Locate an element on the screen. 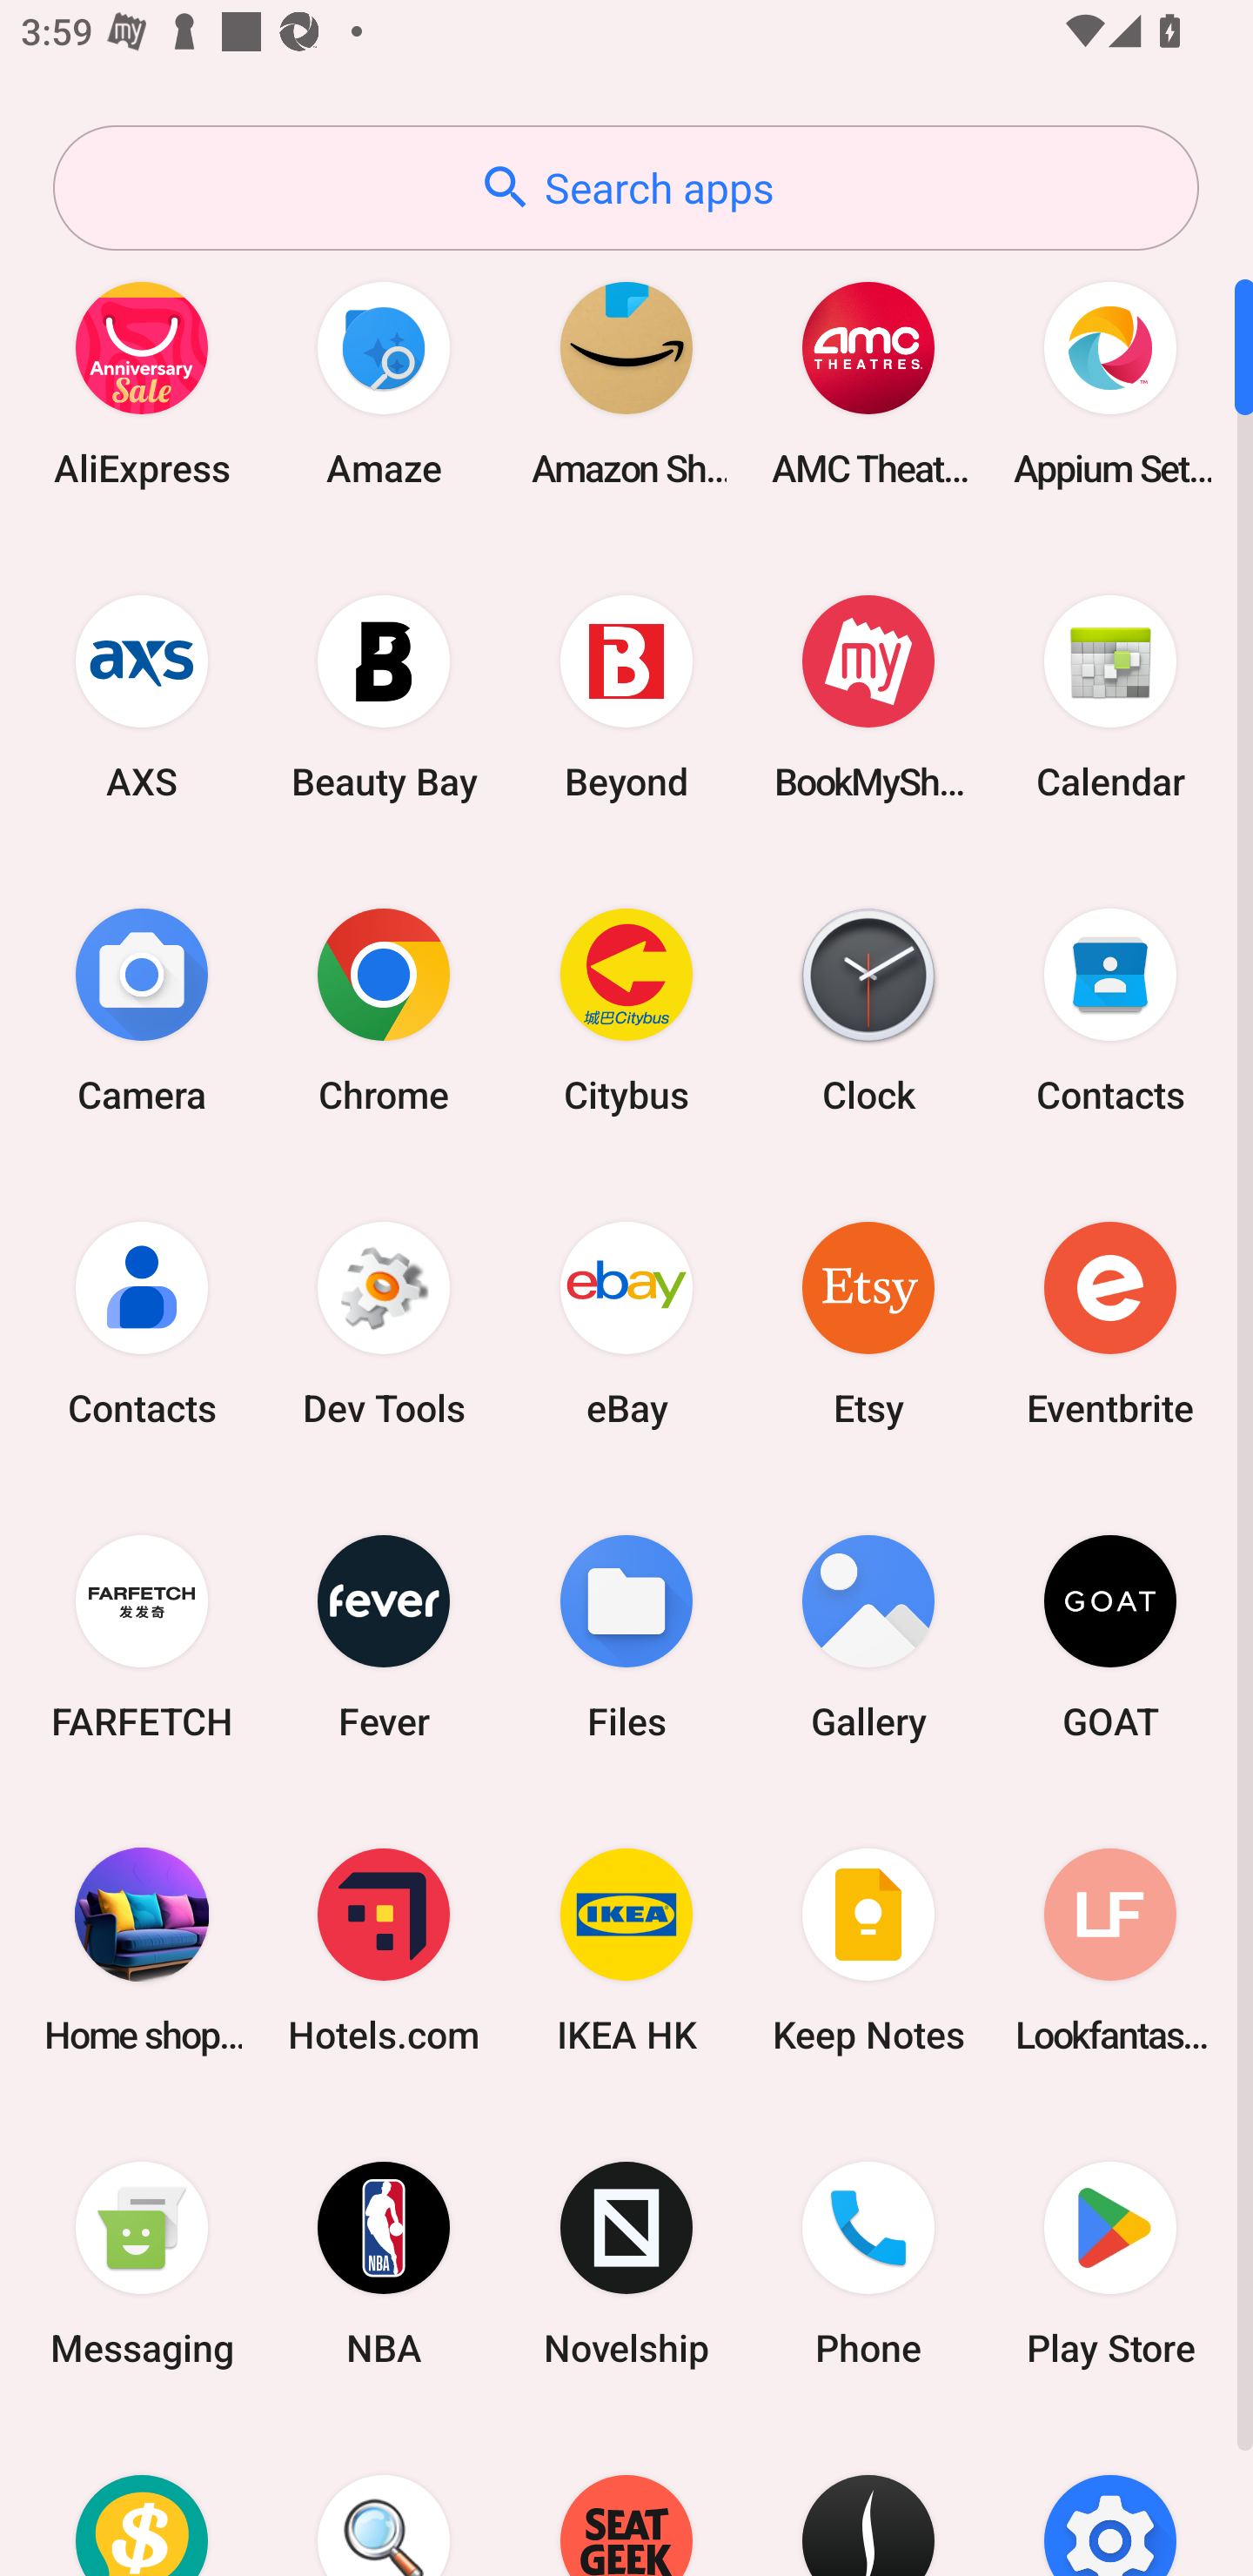 The image size is (1253, 2576). Contacts is located at coordinates (142, 1323).